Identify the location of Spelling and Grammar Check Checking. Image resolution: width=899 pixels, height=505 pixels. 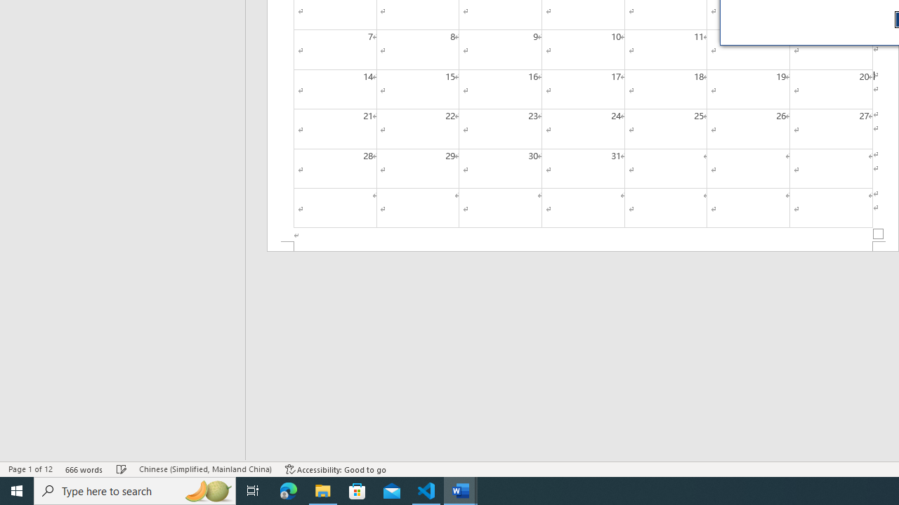
(122, 469).